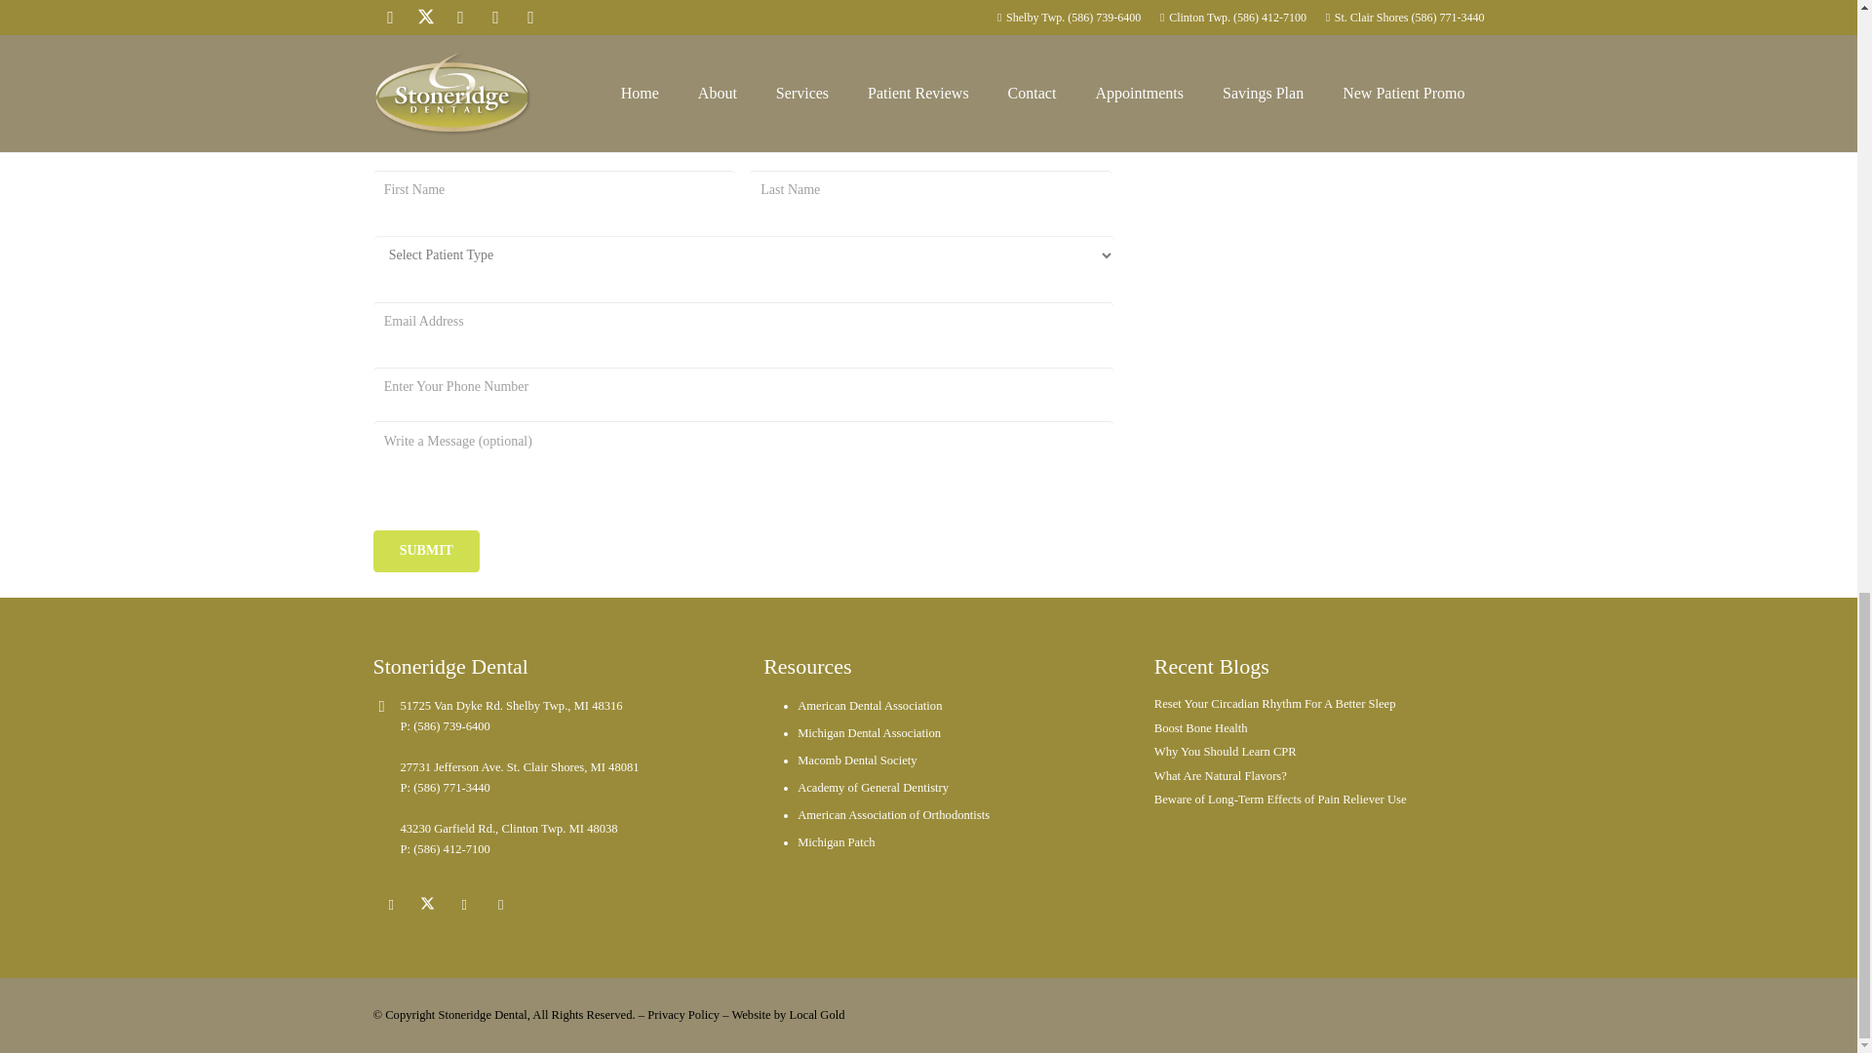  I want to click on Google, so click(464, 906).